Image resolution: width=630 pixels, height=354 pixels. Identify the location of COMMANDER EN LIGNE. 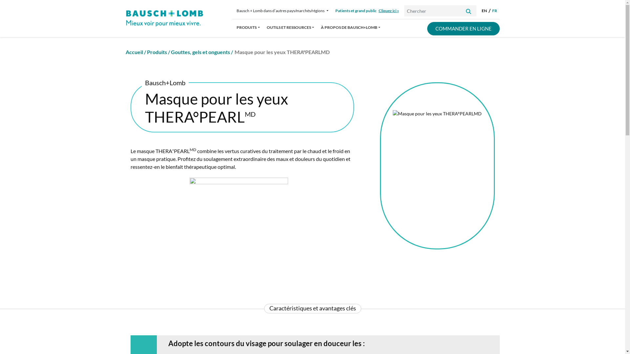
(463, 29).